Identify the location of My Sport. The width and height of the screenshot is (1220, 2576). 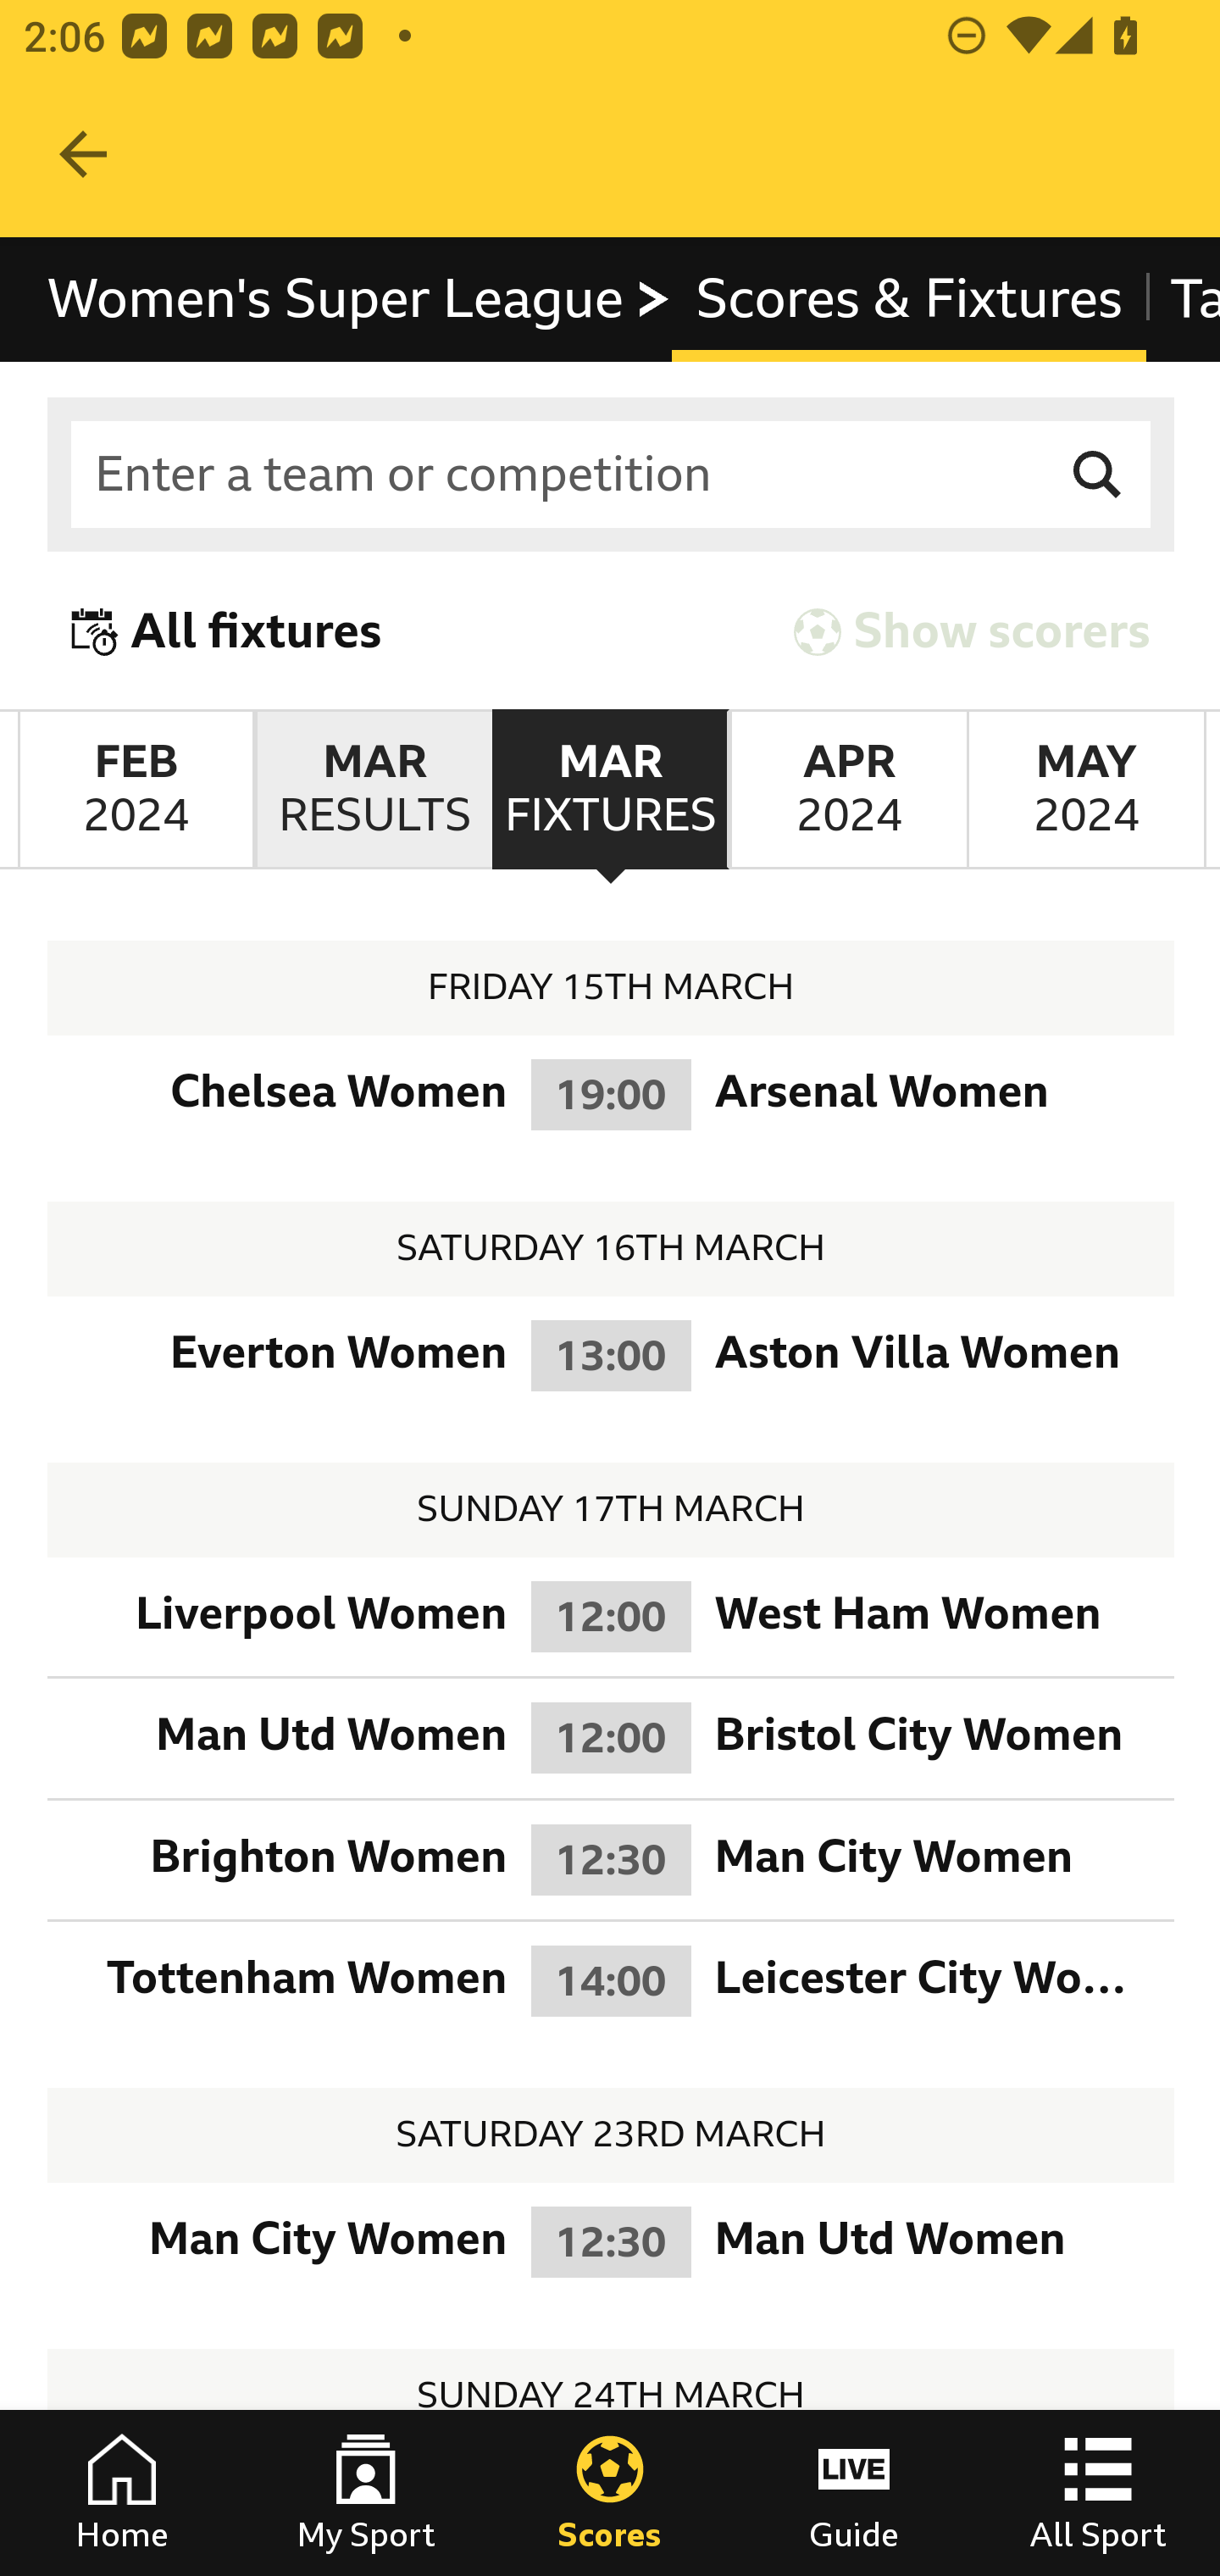
(366, 2493).